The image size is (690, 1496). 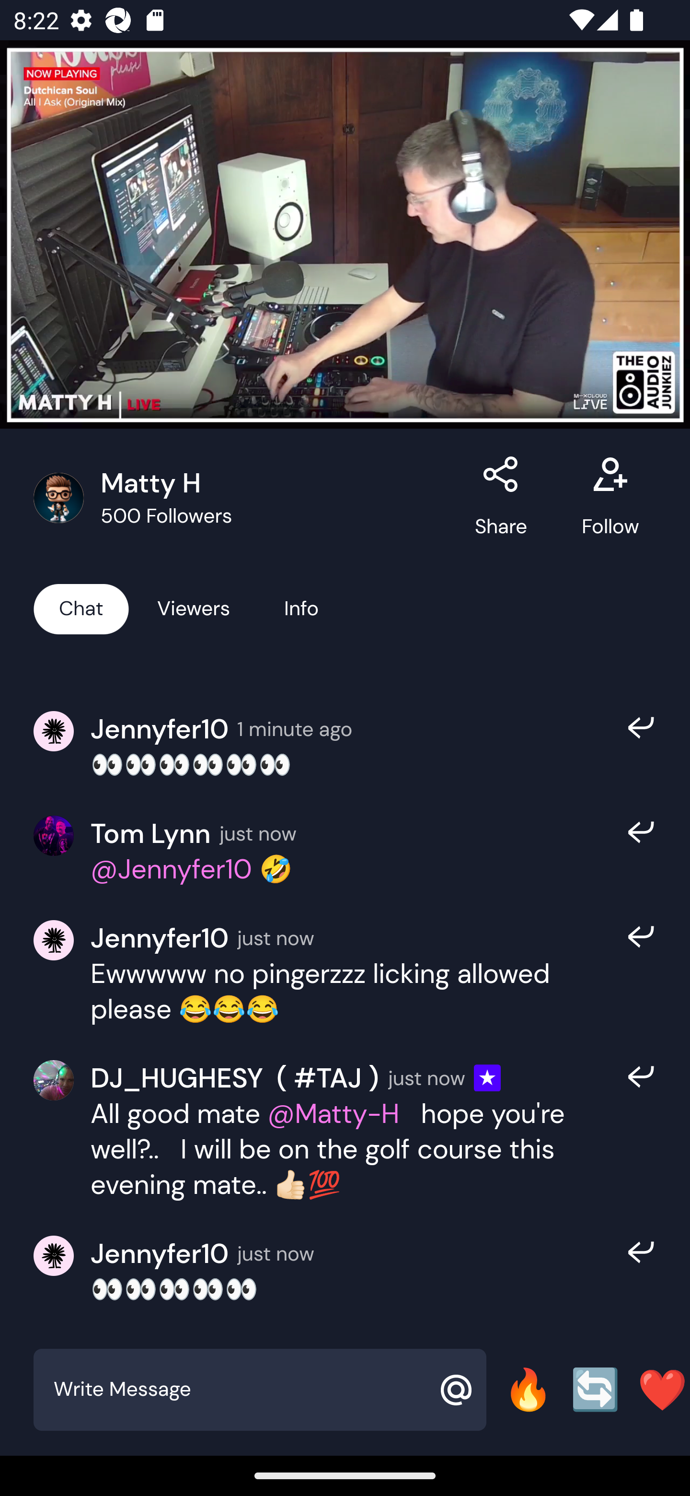 What do you see at coordinates (501, 498) in the screenshot?
I see `Share` at bounding box center [501, 498].